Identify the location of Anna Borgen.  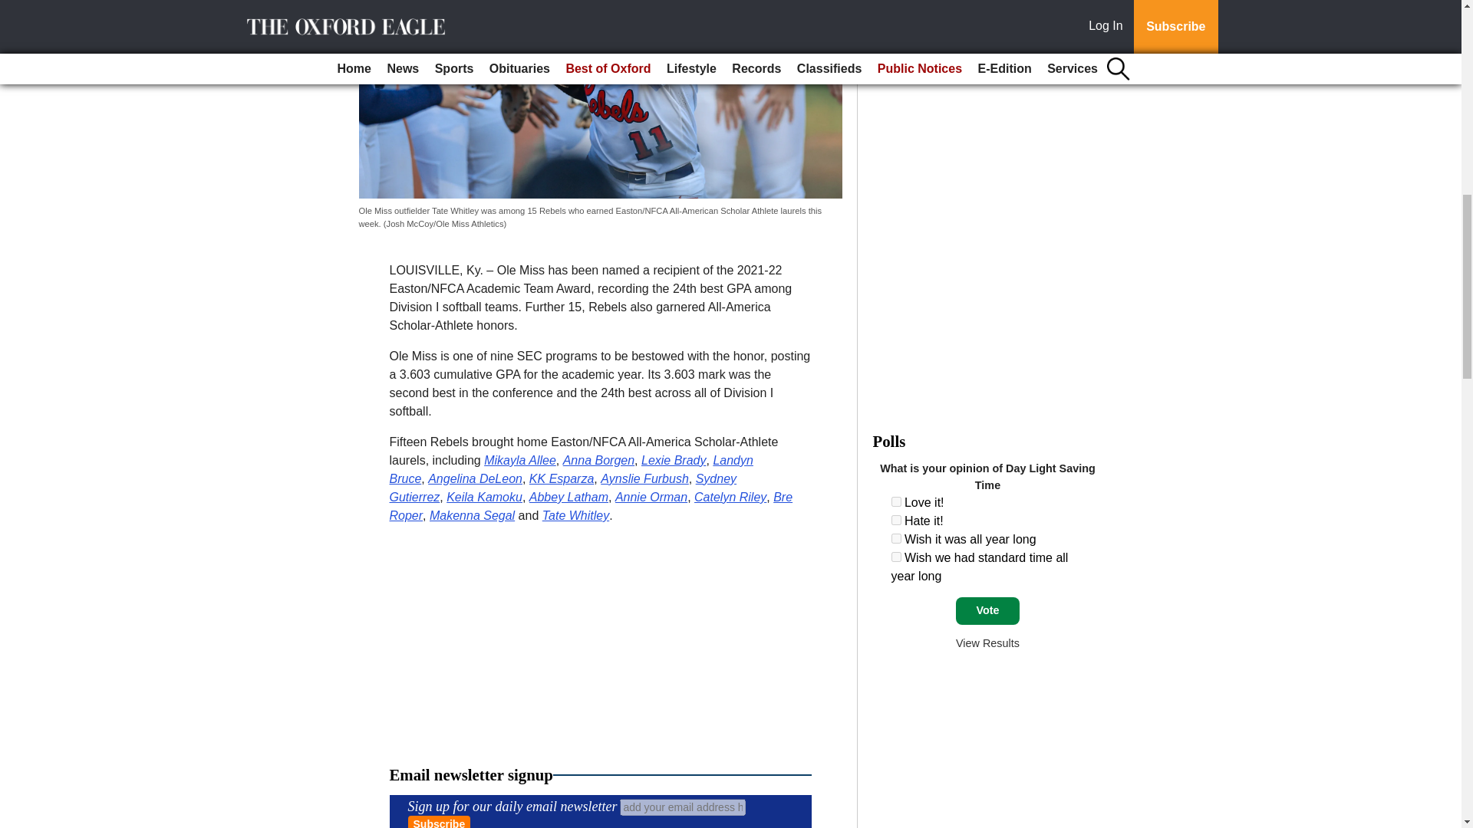
(598, 460).